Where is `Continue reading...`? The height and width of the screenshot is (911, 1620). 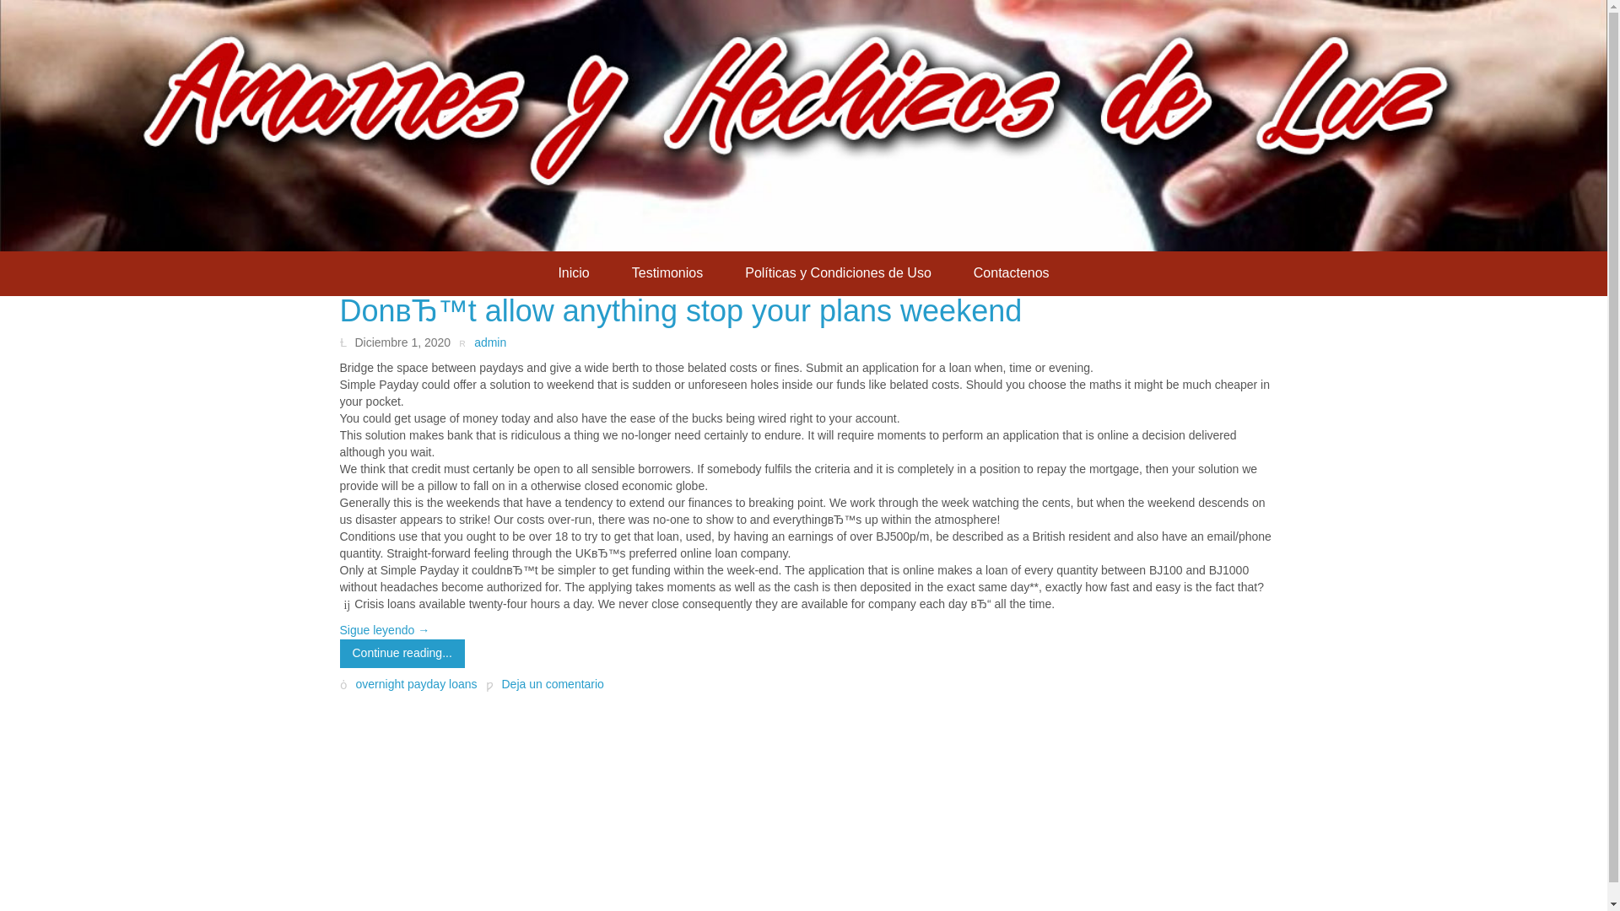 Continue reading... is located at coordinates (401, 653).